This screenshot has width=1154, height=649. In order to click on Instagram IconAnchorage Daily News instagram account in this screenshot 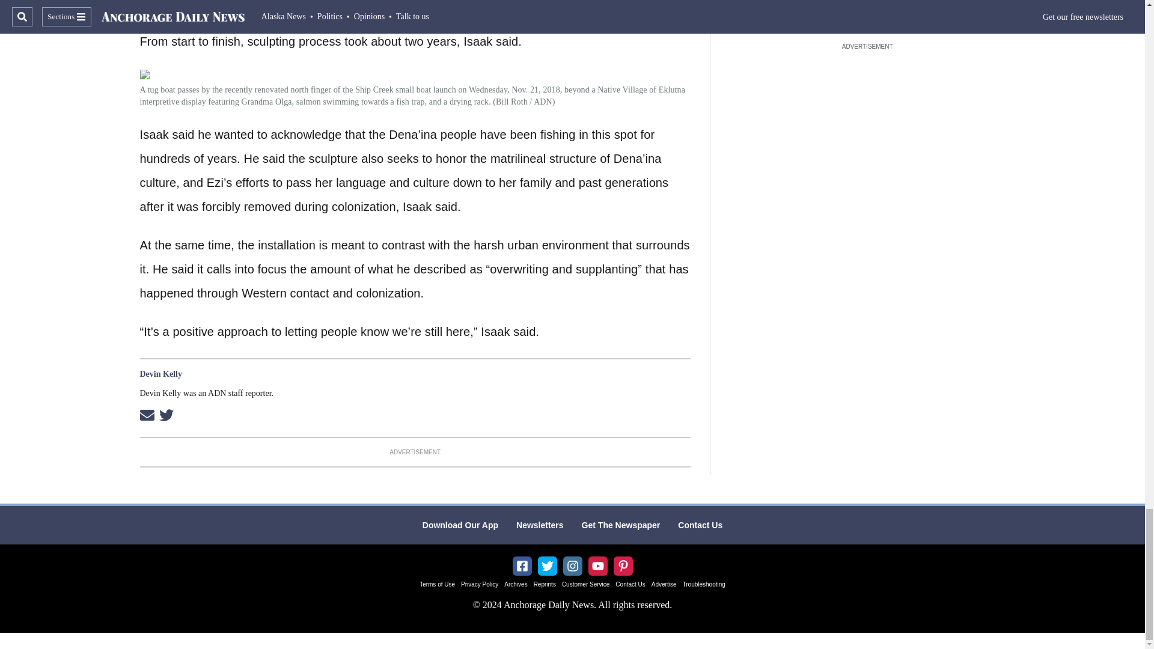, I will do `click(572, 566)`.